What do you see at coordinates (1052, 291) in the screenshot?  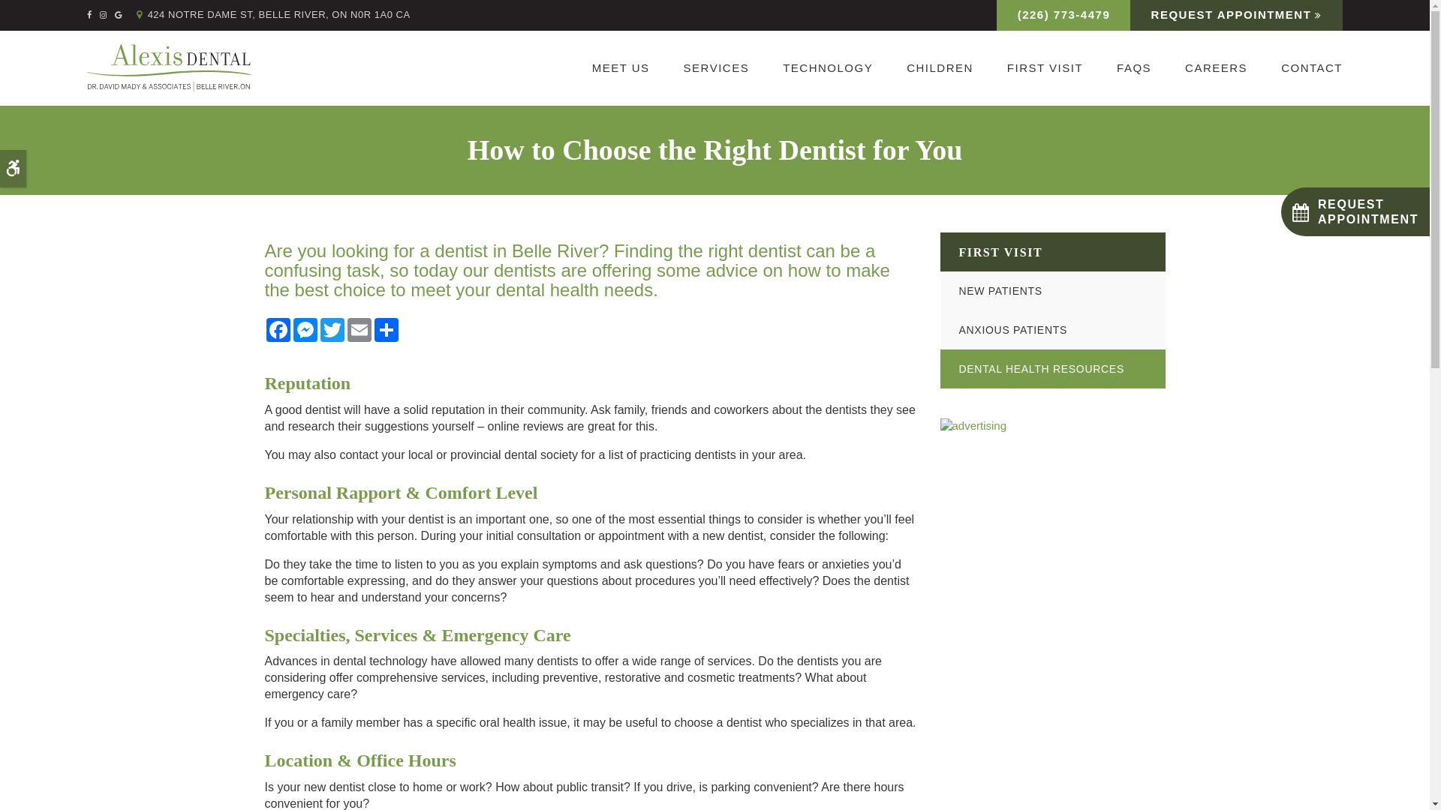 I see `NEW PATIENTS` at bounding box center [1052, 291].